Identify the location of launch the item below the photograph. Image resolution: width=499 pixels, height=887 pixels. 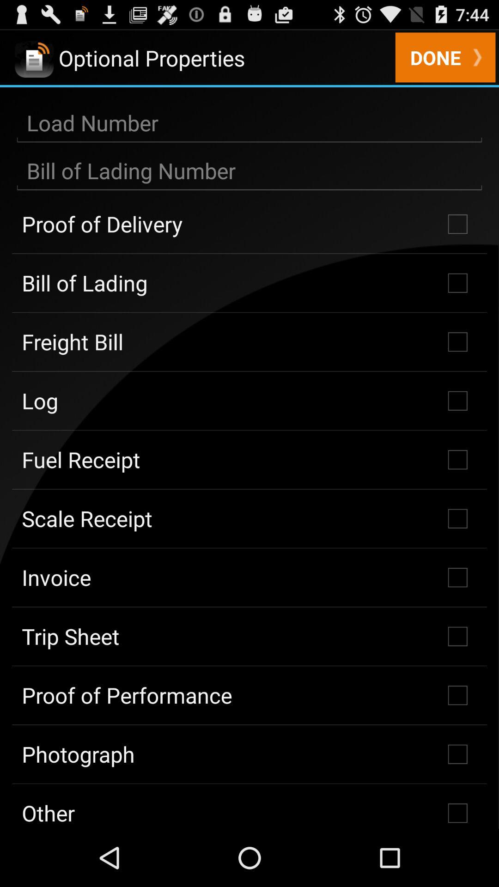
(249, 806).